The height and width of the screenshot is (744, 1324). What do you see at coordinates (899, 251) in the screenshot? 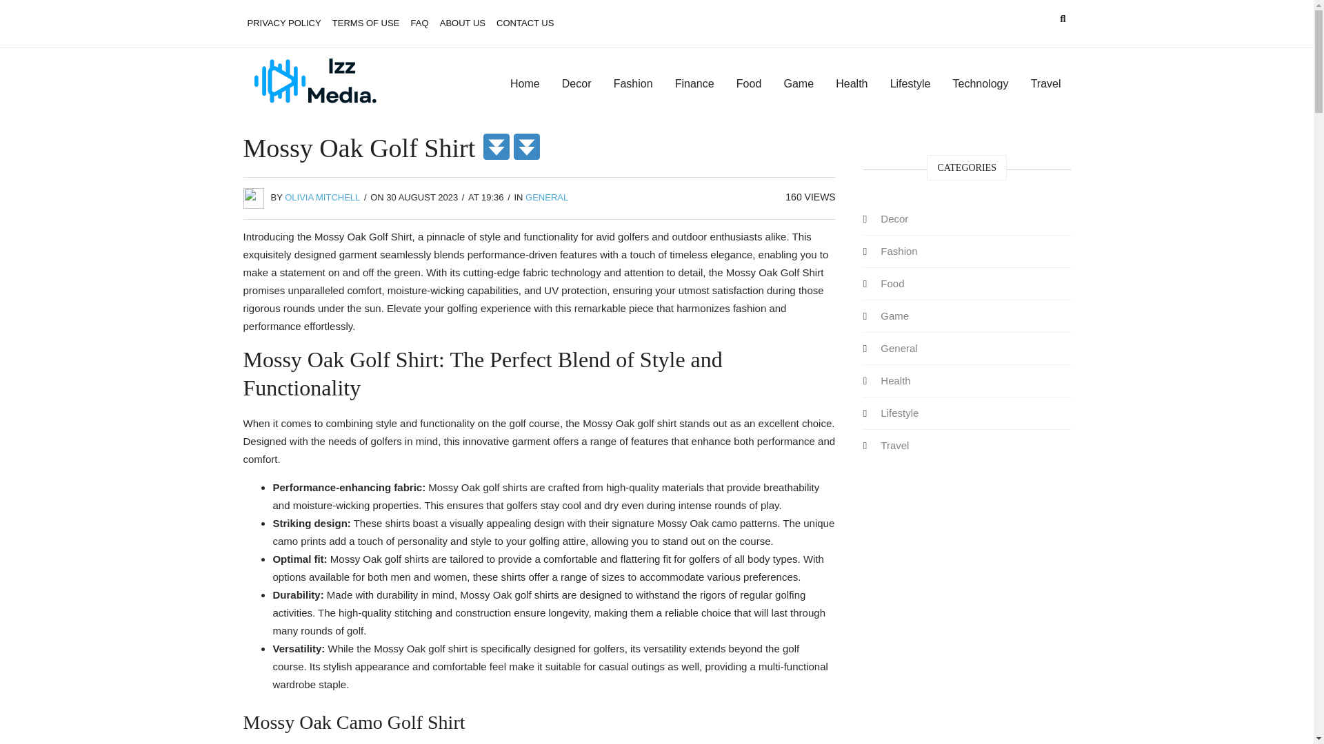
I see `Fashion` at bounding box center [899, 251].